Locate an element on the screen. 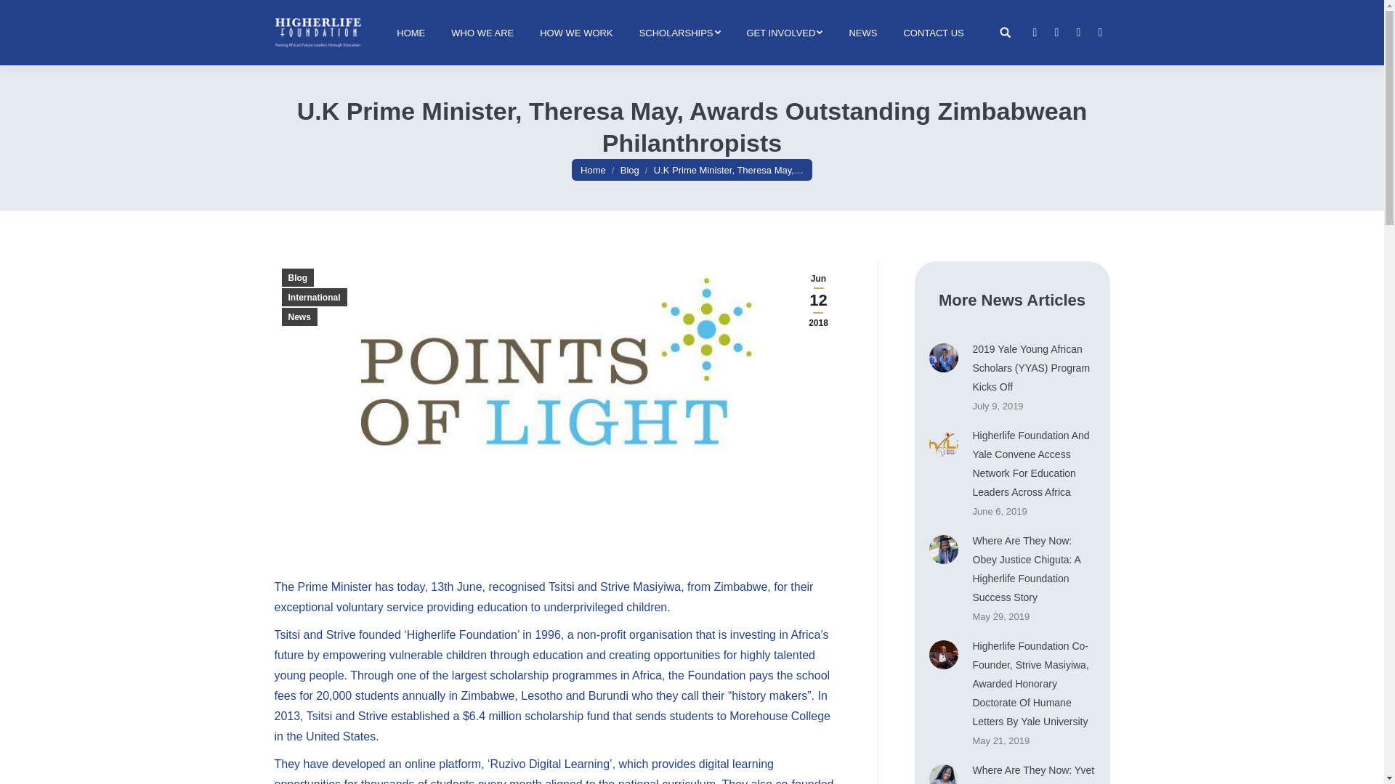 The width and height of the screenshot is (1395, 784). WHO WE ARE is located at coordinates (482, 32).